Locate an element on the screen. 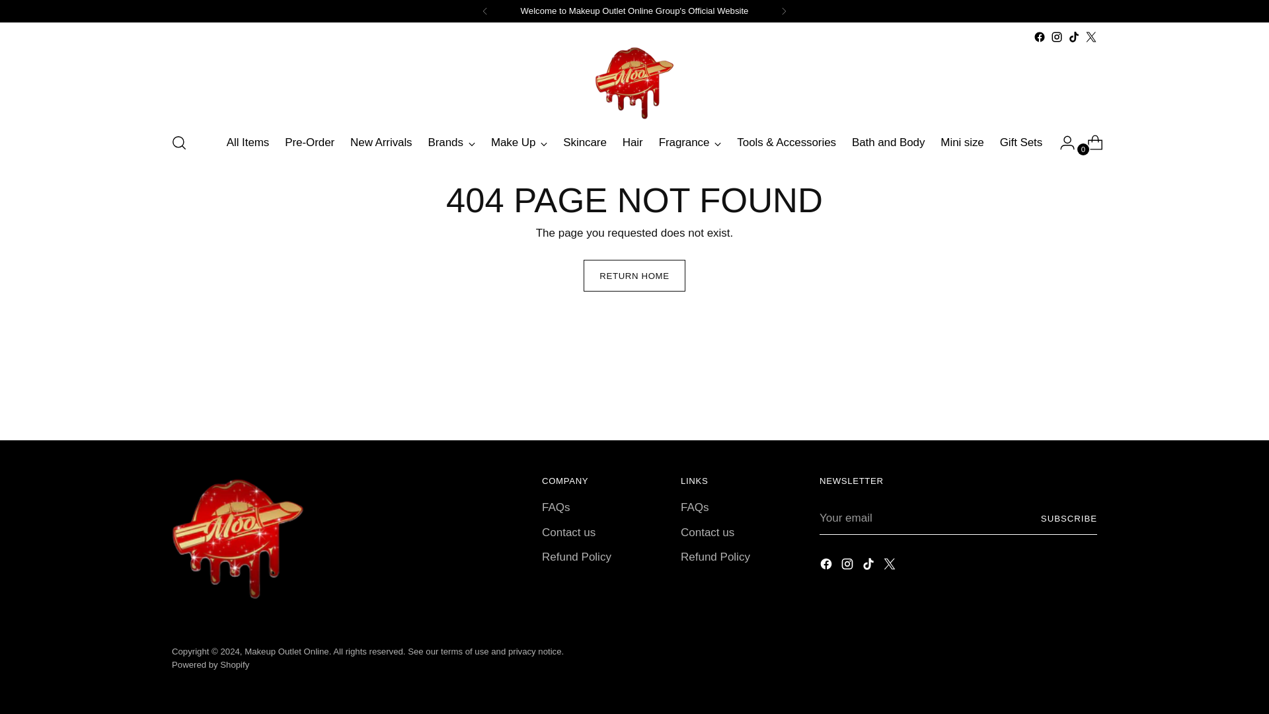 This screenshot has height=714, width=1269. Next is located at coordinates (783, 11).